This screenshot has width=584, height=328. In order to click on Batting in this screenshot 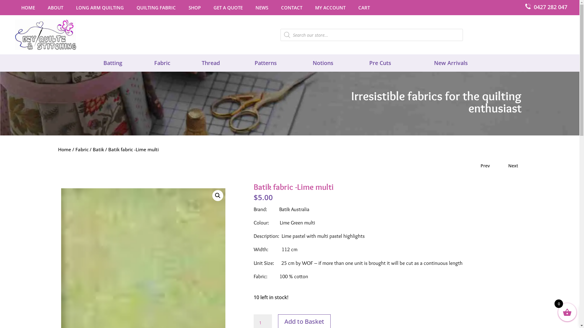, I will do `click(113, 63)`.